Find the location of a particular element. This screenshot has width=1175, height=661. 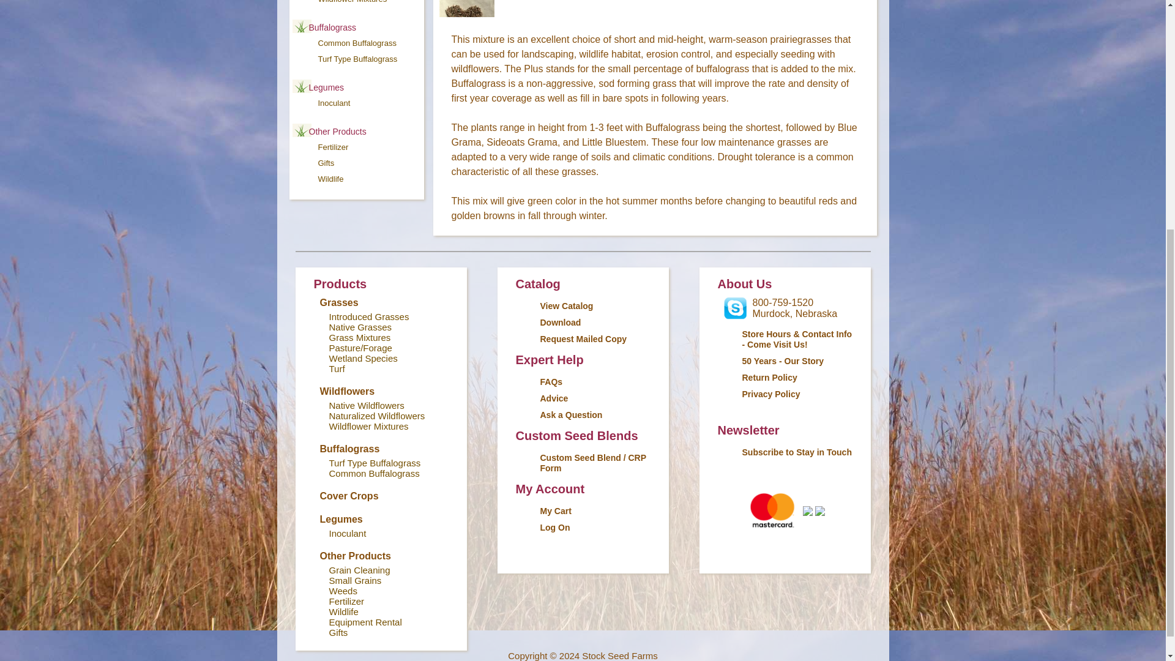

Common Buffalograss is located at coordinates (357, 43).